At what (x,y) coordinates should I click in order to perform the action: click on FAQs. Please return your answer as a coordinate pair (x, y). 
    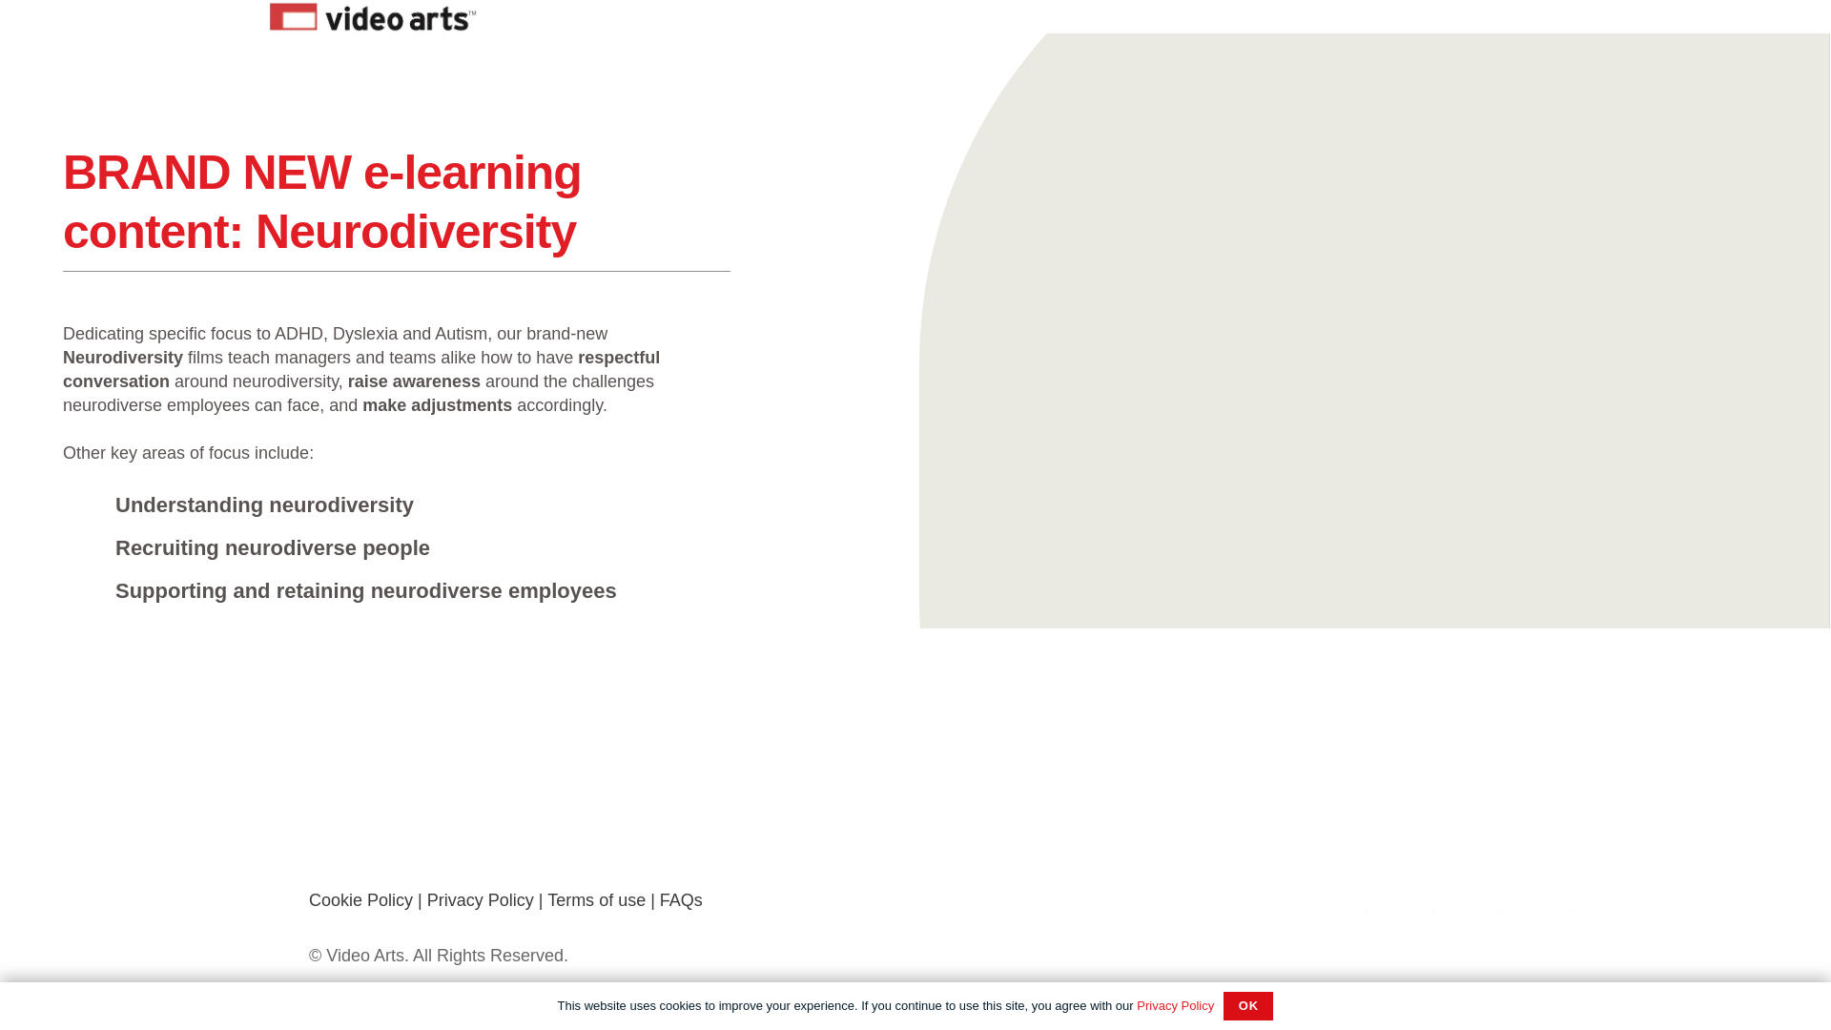
    Looking at the image, I should click on (681, 900).